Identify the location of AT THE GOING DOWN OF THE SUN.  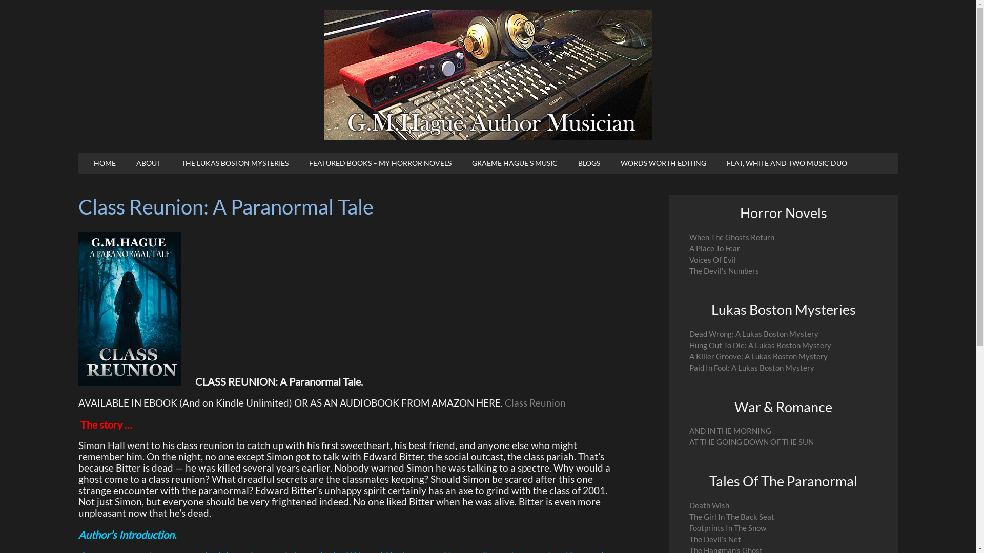
(751, 442).